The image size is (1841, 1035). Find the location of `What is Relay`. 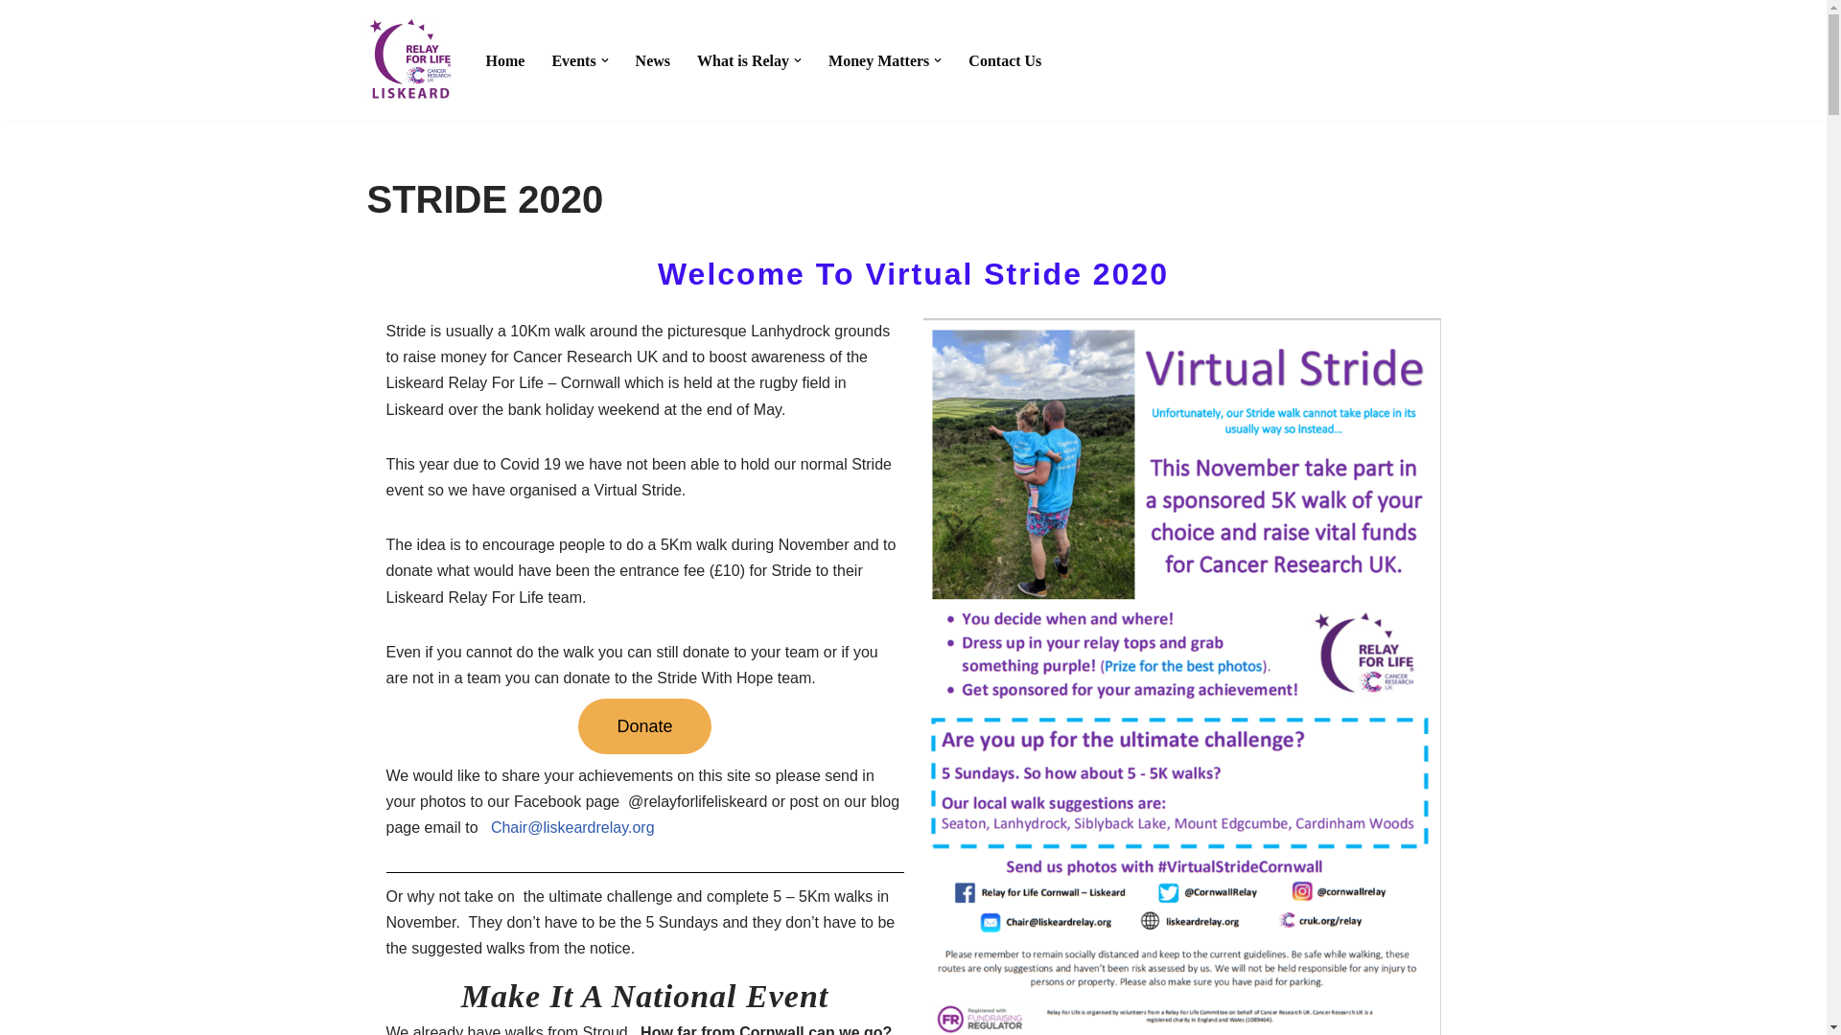

What is Relay is located at coordinates (743, 59).